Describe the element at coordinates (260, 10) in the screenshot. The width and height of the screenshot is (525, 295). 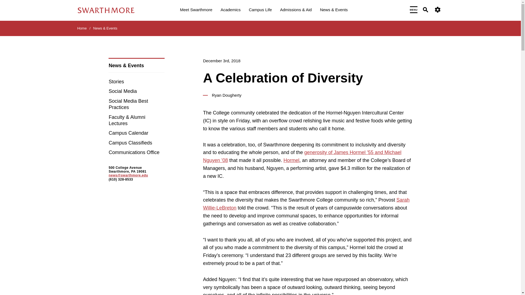
I see `Campus Life` at that location.